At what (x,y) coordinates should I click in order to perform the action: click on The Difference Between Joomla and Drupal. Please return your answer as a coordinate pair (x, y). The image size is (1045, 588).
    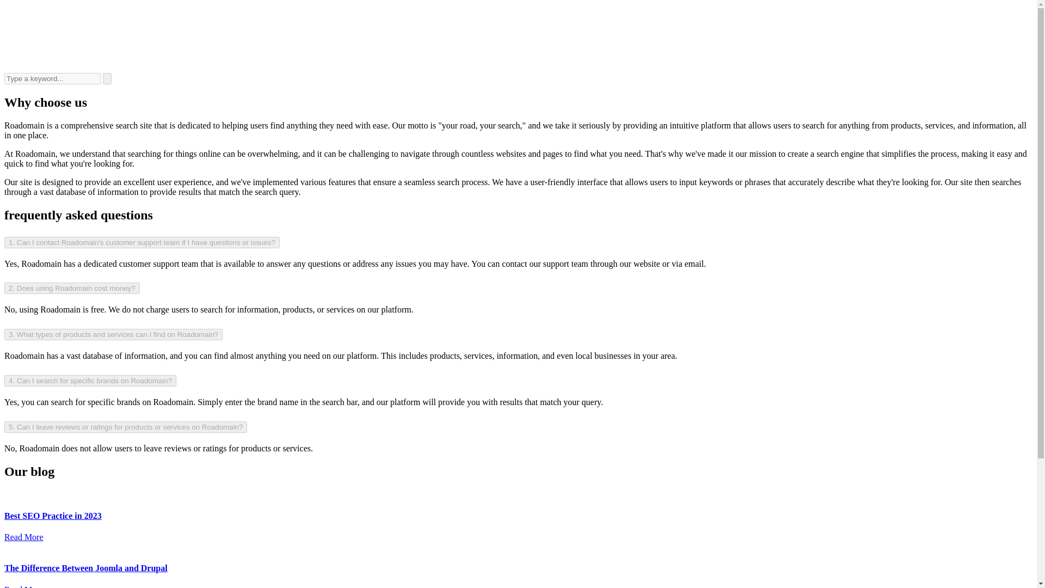
    Looking at the image, I should click on (85, 567).